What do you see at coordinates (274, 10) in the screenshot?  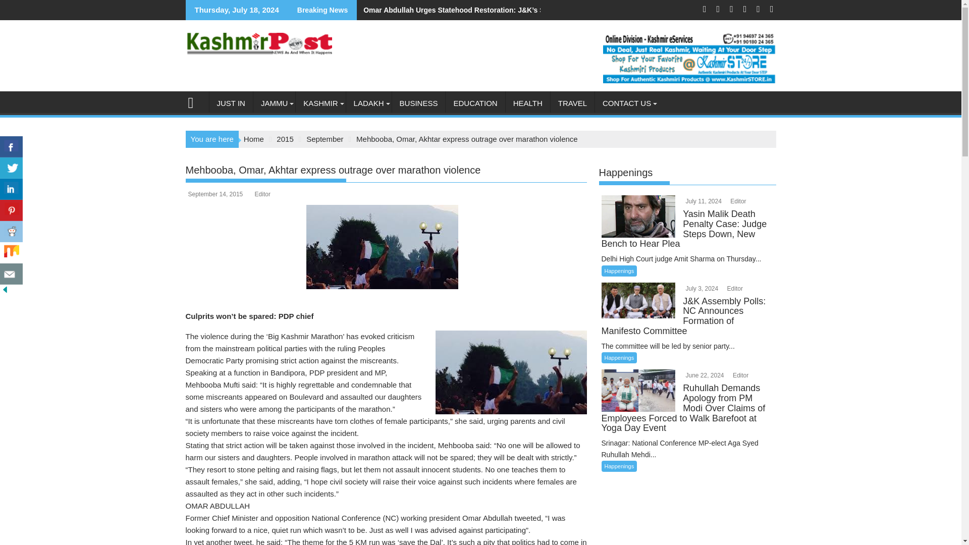 I see `Vegetable Prices Outpace Meat in Kashmir: A Shocking Reality` at bounding box center [274, 10].